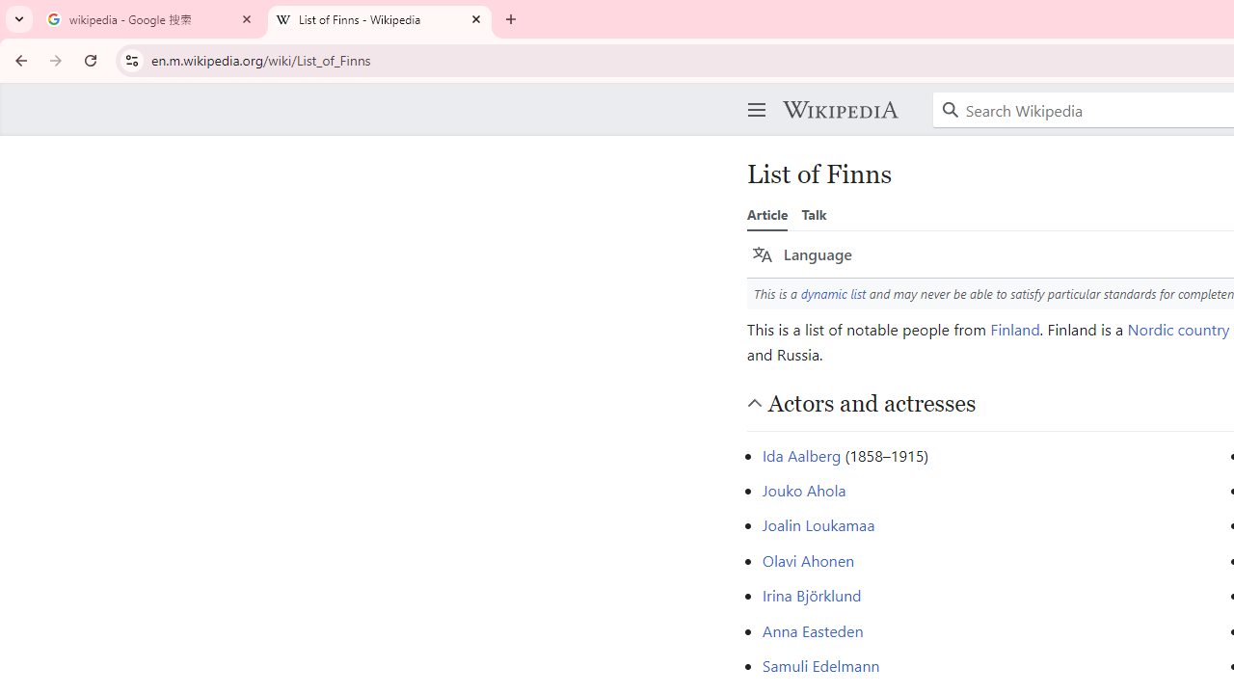  I want to click on Nordic country, so click(1178, 328).